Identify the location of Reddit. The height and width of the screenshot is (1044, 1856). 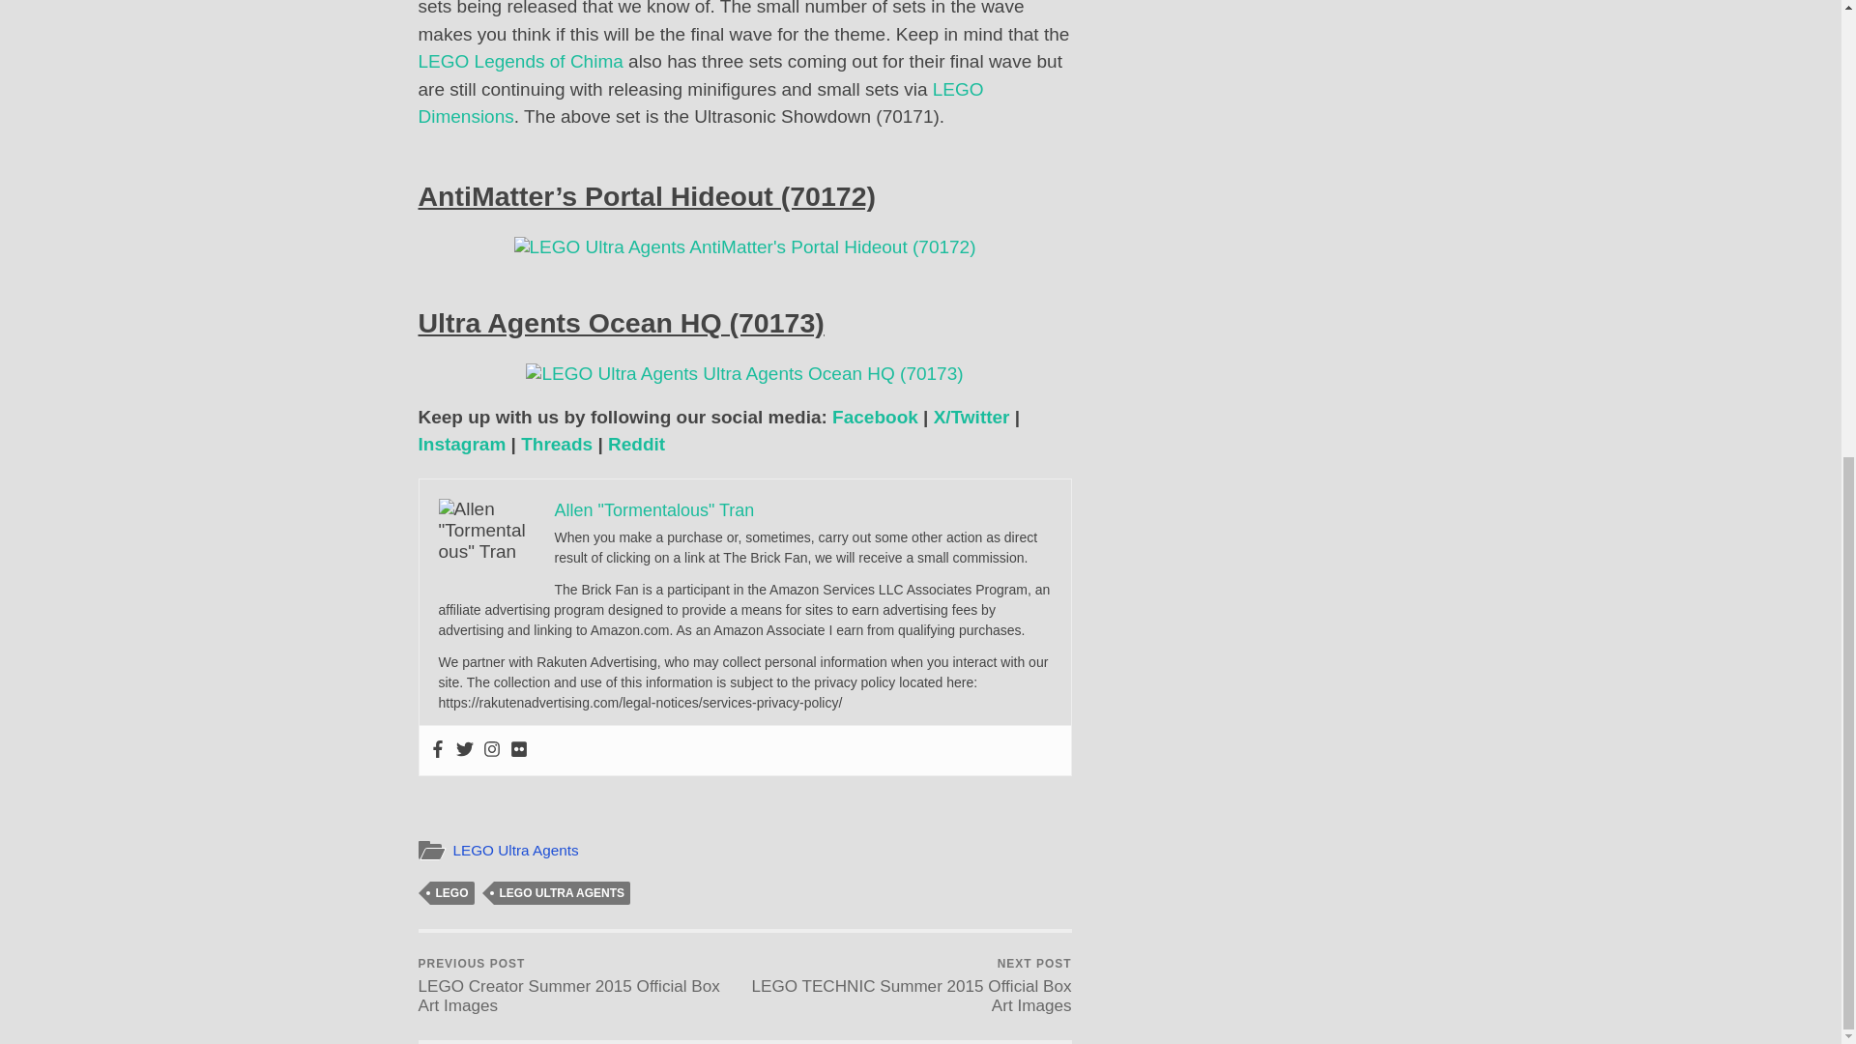
(636, 444).